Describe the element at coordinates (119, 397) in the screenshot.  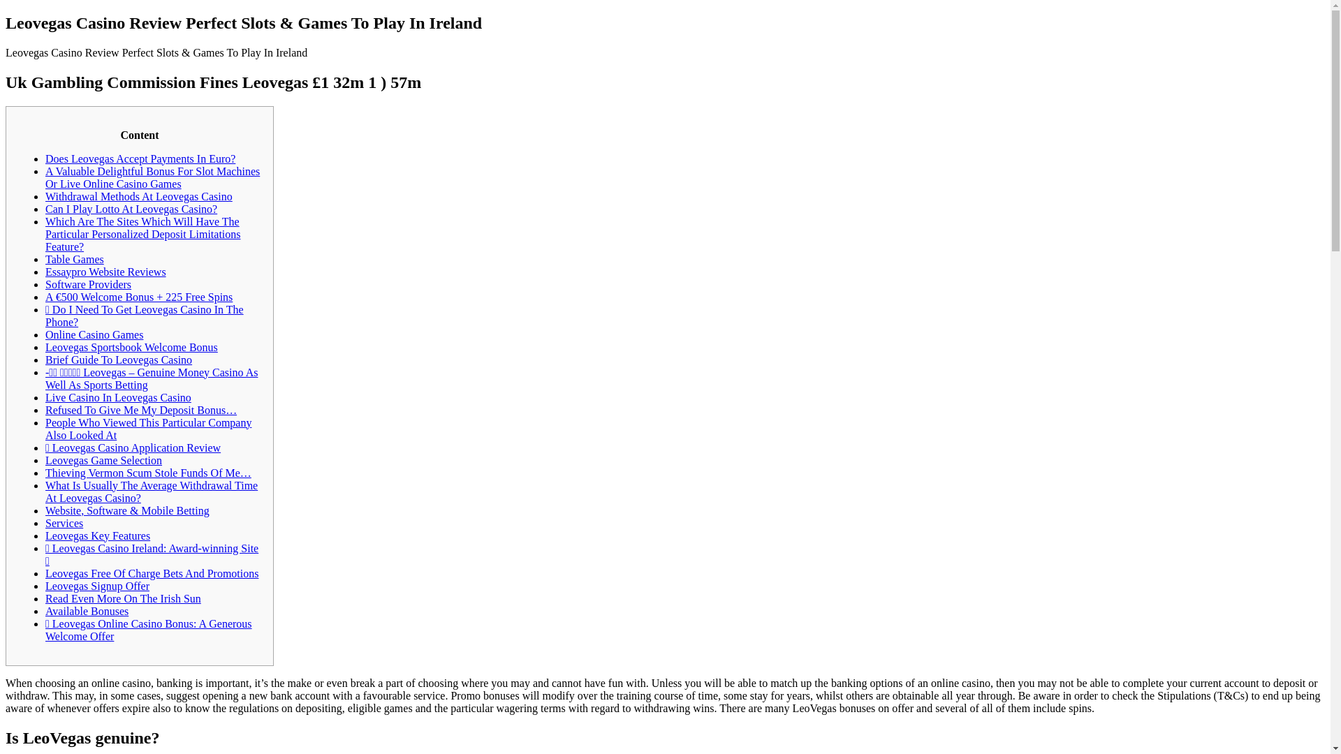
I see `Live Casino In Leovegas Casino` at that location.